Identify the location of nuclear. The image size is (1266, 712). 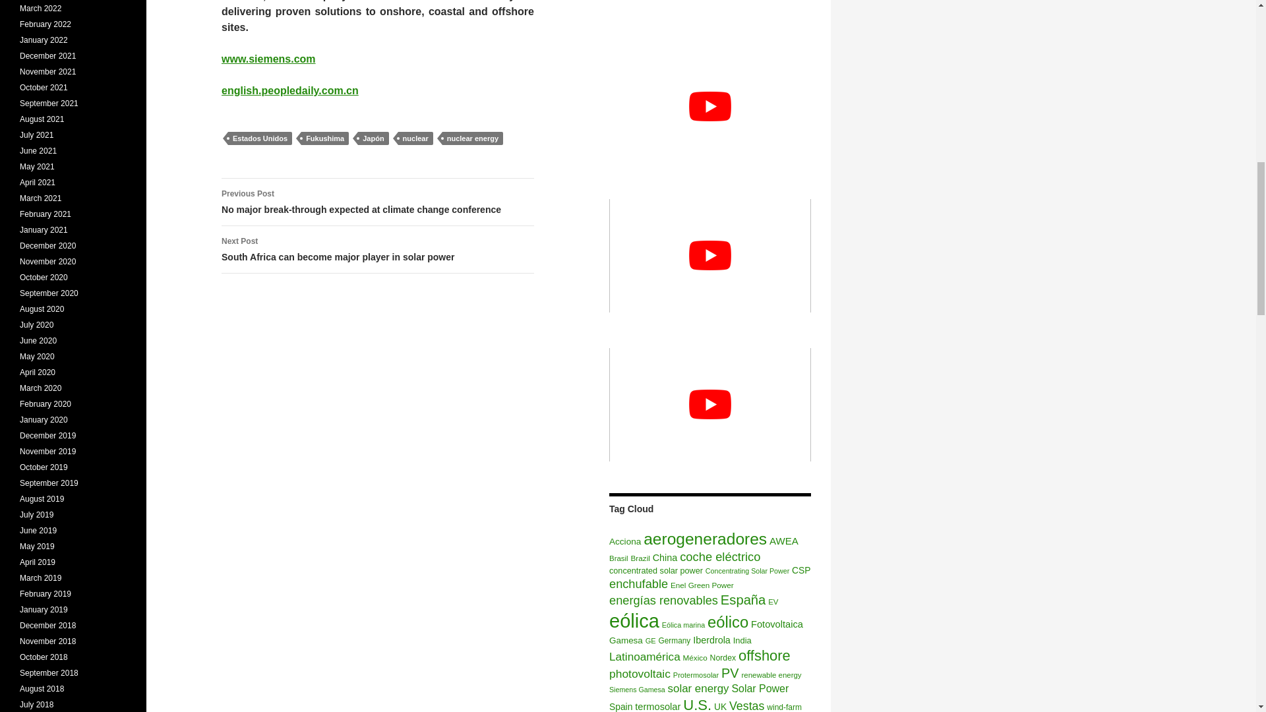
(415, 138).